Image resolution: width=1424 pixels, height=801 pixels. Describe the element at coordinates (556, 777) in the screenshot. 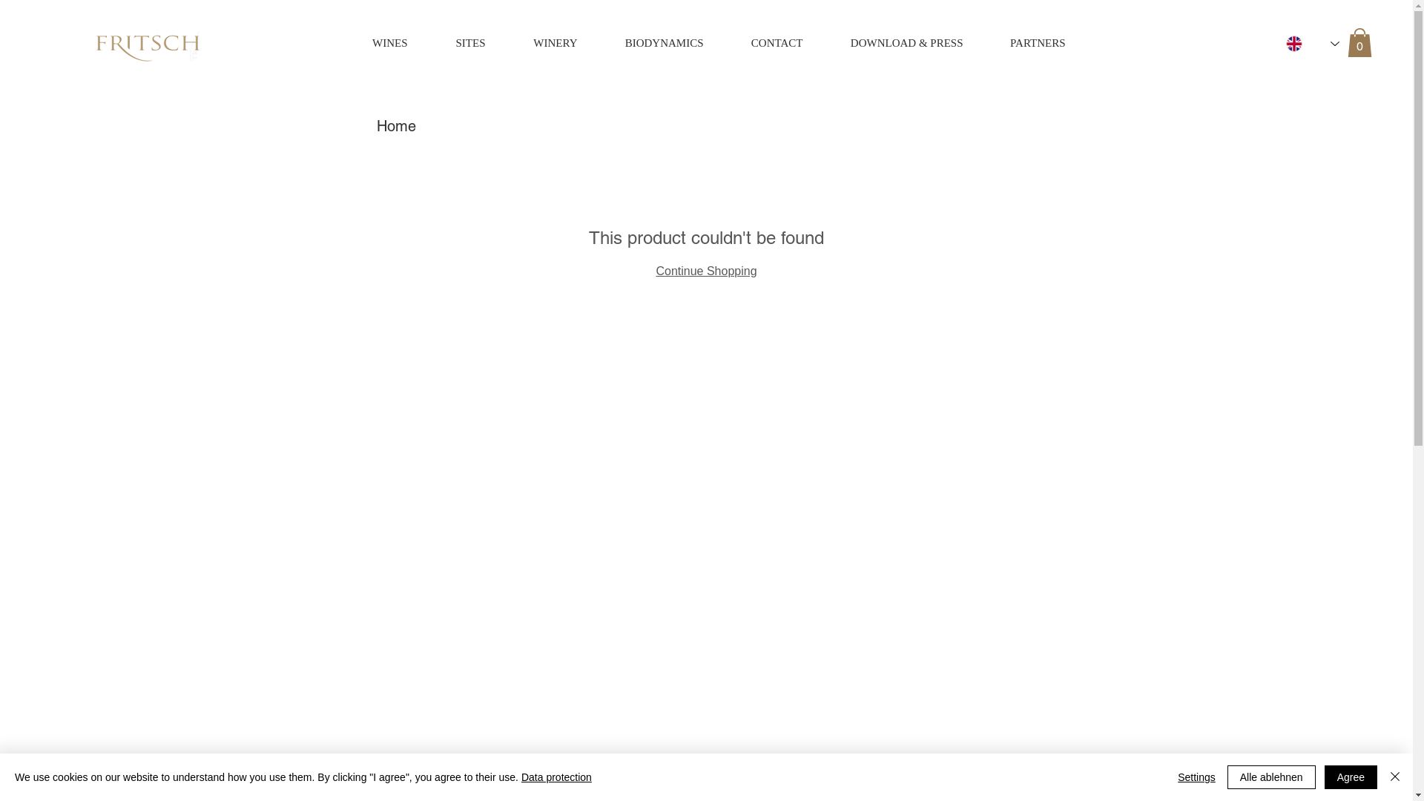

I see `Data protection` at that location.